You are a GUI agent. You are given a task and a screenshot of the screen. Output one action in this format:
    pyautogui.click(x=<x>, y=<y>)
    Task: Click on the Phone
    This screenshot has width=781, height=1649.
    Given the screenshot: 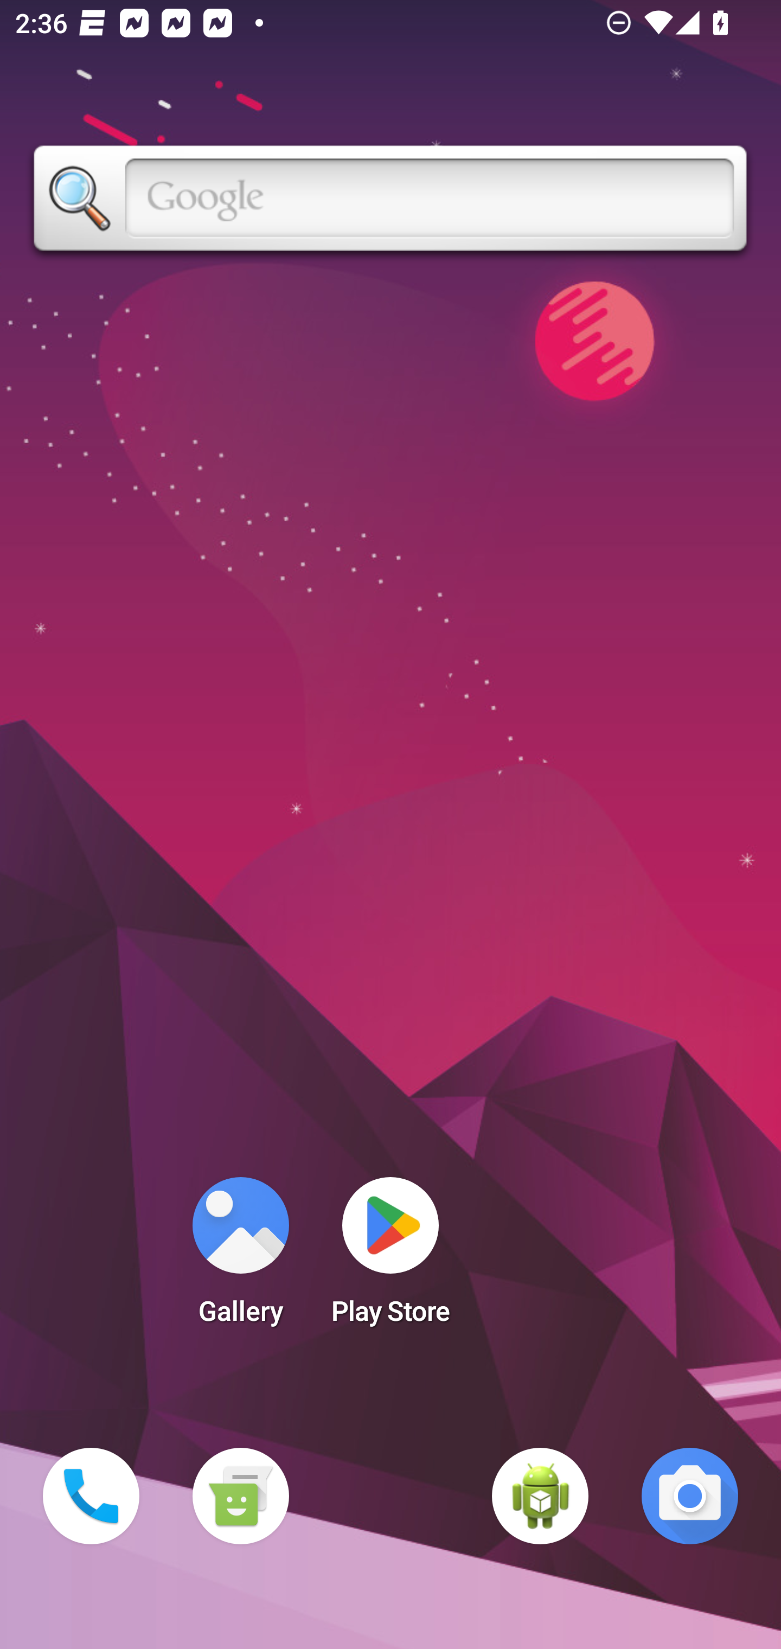 What is the action you would take?
    pyautogui.click(x=91, y=1496)
    